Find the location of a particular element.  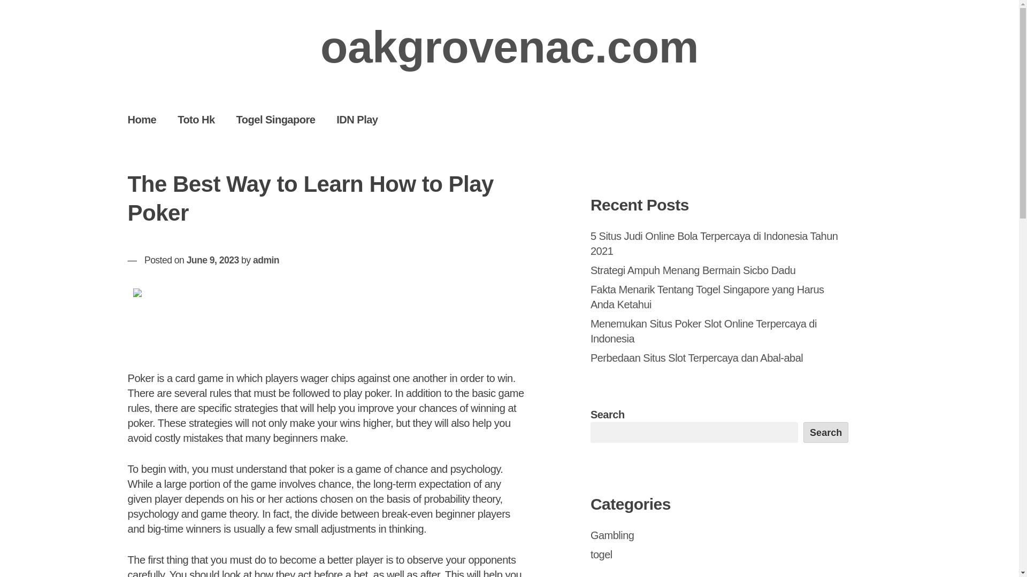

Strategi Ampuh Menang Bermain Sicbo Dadu is located at coordinates (693, 270).